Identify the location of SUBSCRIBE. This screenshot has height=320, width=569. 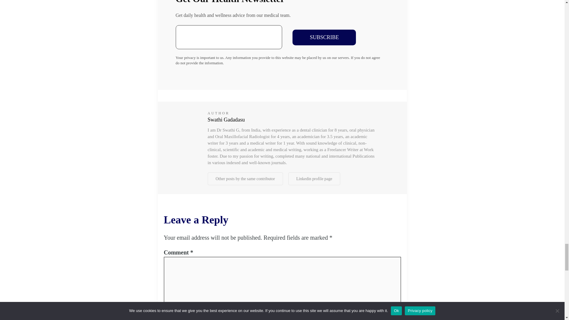
(324, 37).